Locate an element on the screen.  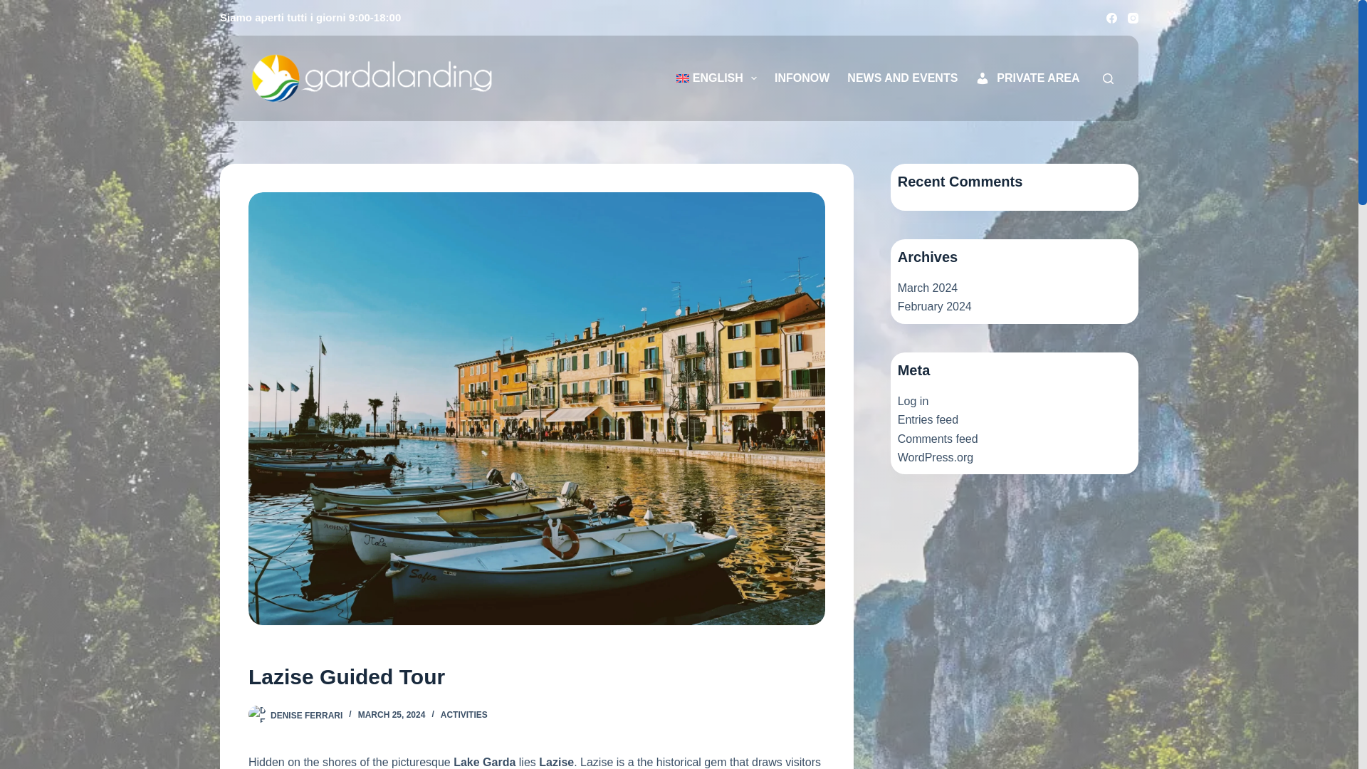
Entries feed is located at coordinates (928, 420).